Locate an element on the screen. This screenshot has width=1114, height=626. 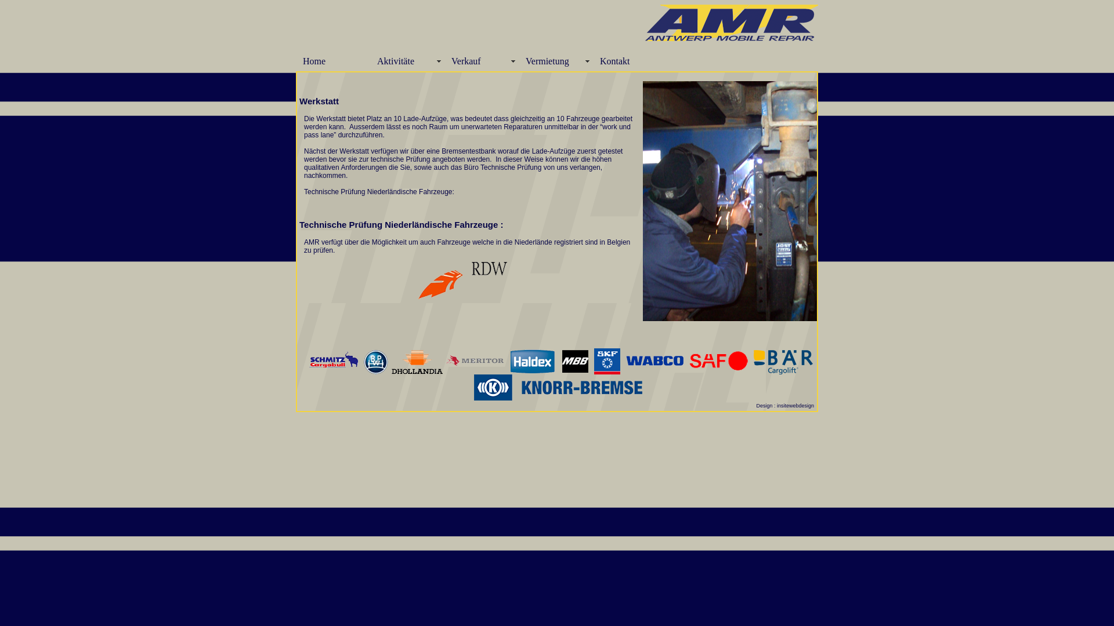
Verkauf is located at coordinates (482, 61).